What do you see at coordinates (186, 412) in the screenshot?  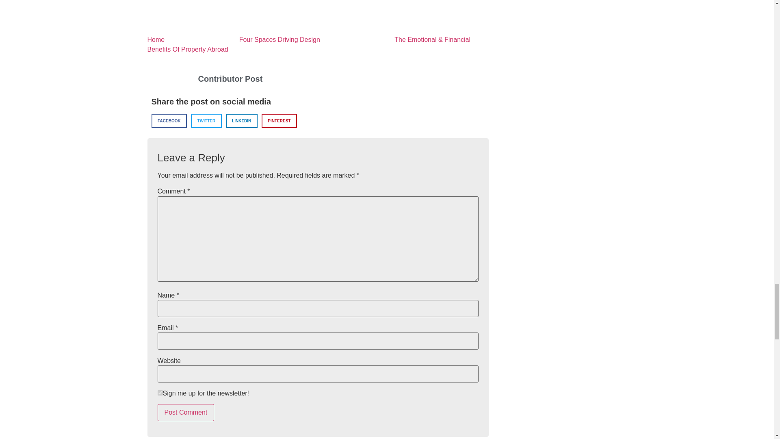 I see `Post Comment` at bounding box center [186, 412].